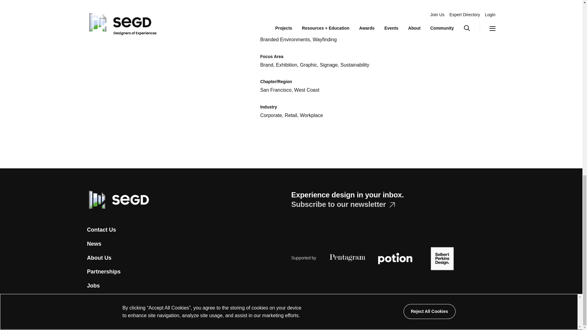 This screenshot has height=330, width=587. I want to click on Return to Homepage, so click(117, 199).